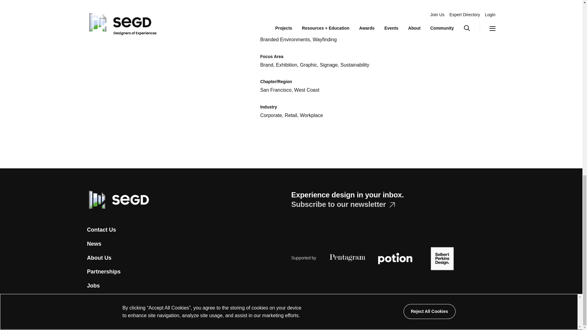 This screenshot has height=330, width=587. I want to click on Return to Homepage, so click(117, 199).